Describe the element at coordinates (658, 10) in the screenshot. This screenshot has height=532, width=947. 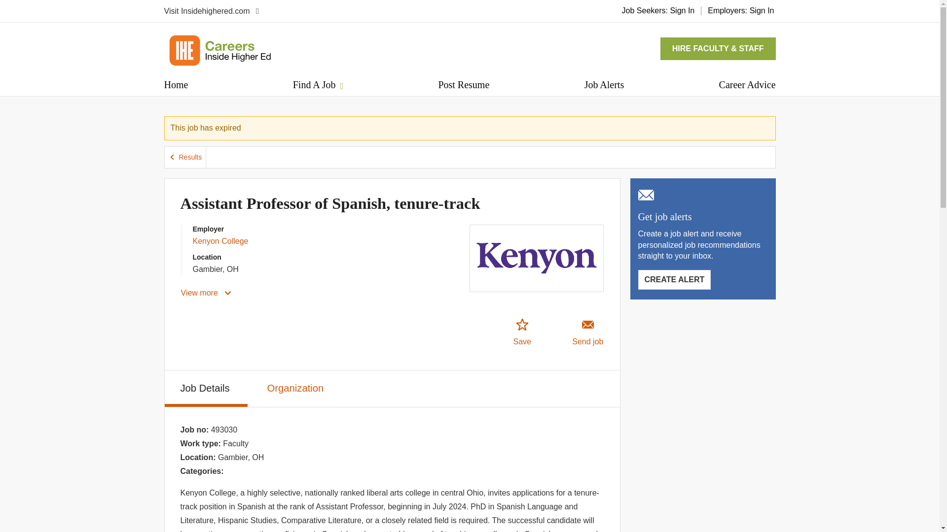
I see `Job Details` at that location.